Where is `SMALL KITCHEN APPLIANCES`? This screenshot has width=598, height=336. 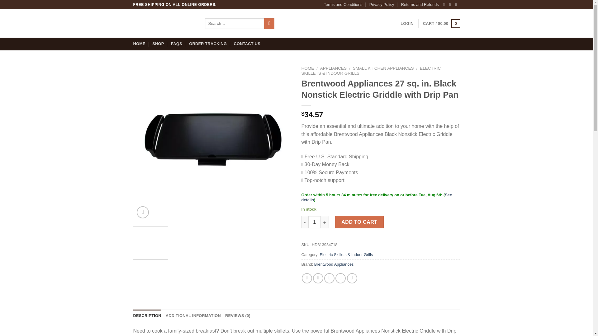
SMALL KITCHEN APPLIANCES is located at coordinates (383, 68).